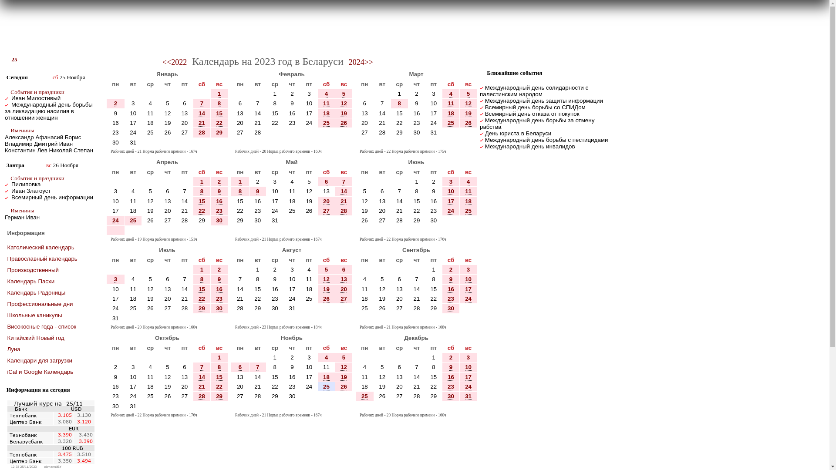  I want to click on 9, so click(416, 104).